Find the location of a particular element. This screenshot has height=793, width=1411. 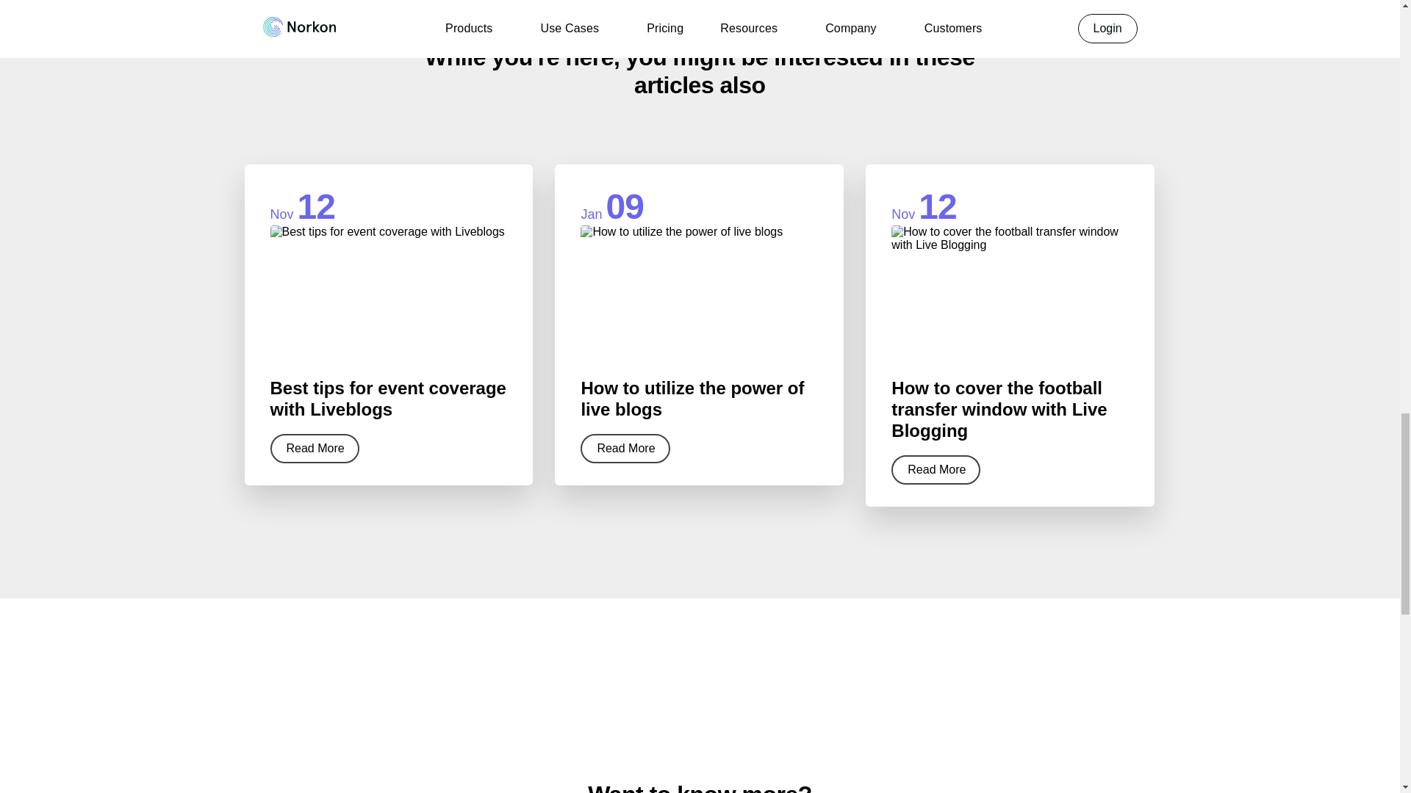

Read More is located at coordinates (315, 448).